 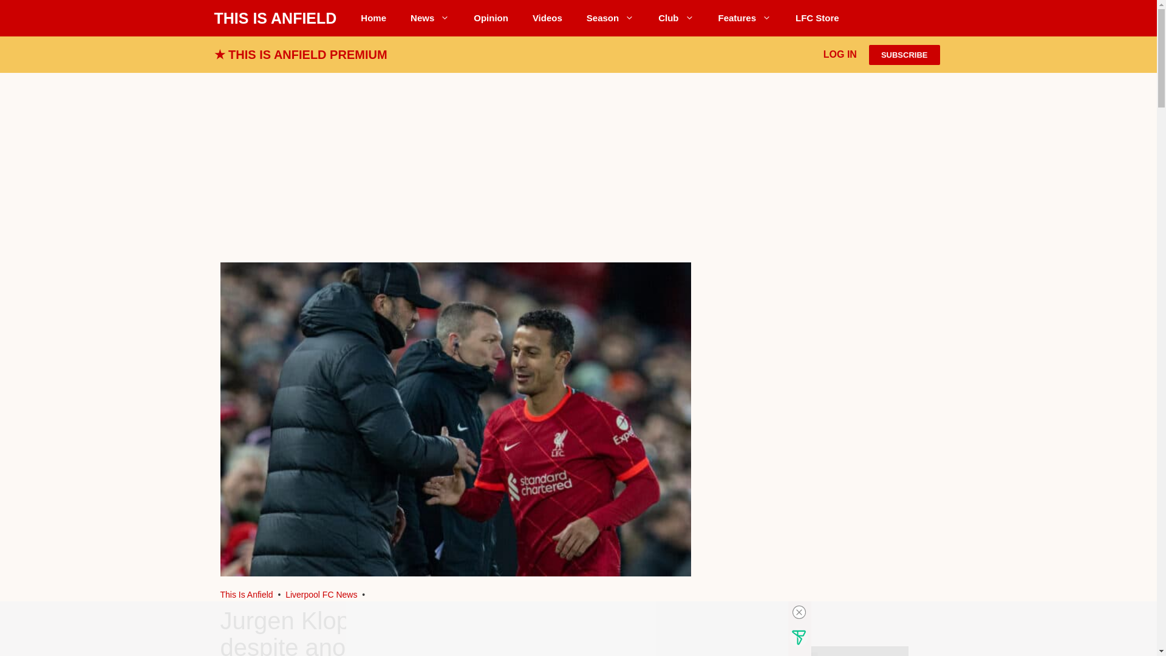 I want to click on Season, so click(x=610, y=18).